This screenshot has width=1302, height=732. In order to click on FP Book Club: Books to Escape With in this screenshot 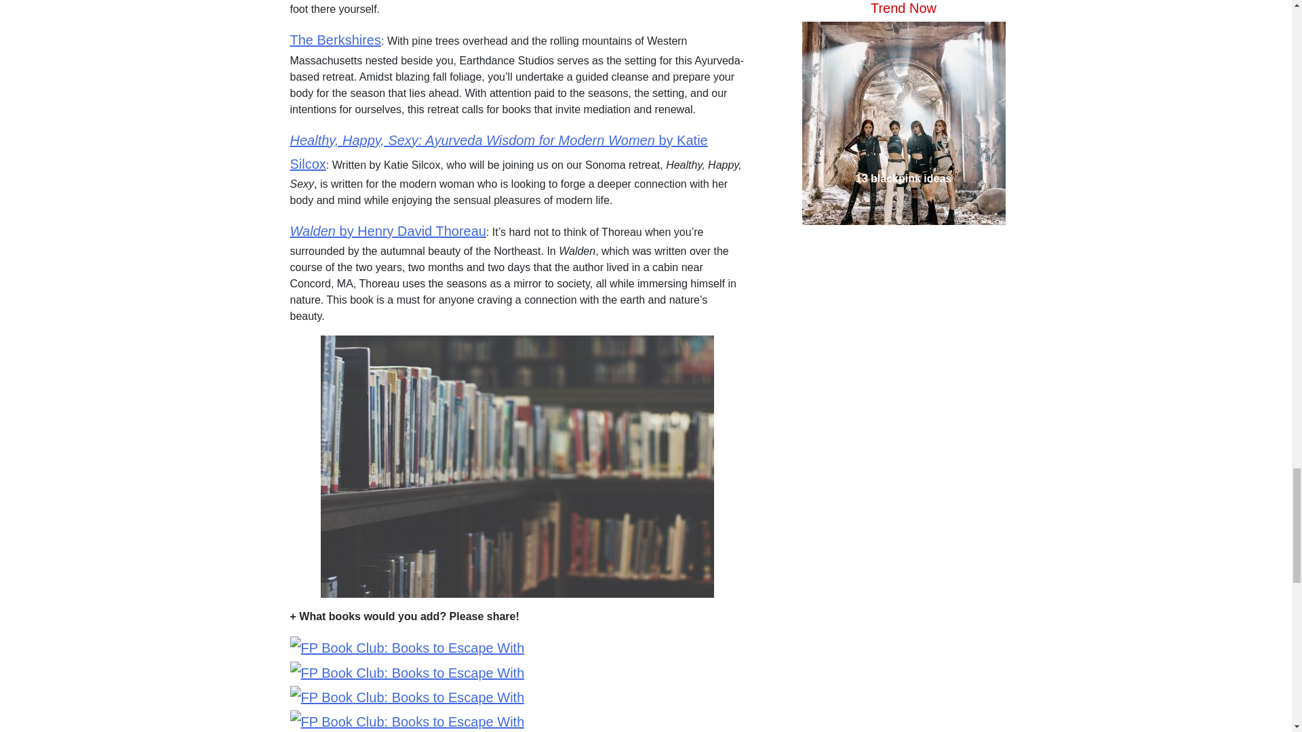, I will do `click(407, 721)`.